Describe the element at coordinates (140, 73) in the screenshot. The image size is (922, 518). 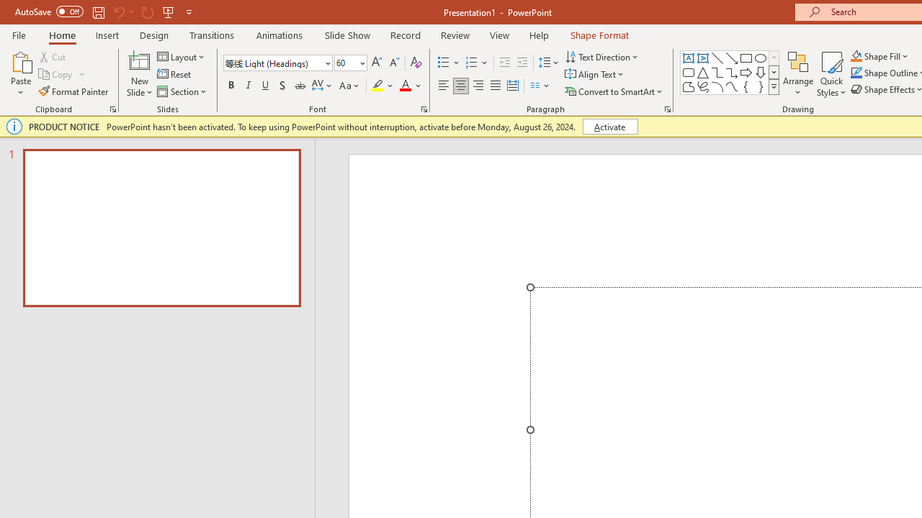
I see `New Slide` at that location.